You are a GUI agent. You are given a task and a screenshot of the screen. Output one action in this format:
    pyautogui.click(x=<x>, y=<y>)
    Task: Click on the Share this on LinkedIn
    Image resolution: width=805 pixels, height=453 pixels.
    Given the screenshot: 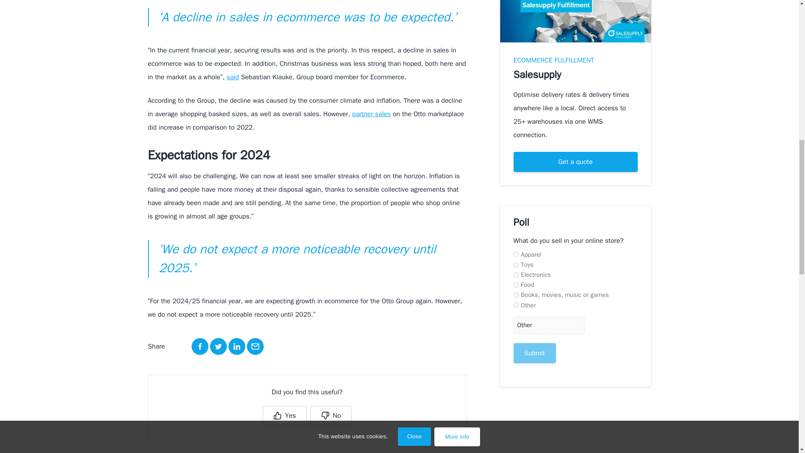 What is the action you would take?
    pyautogui.click(x=236, y=346)
    